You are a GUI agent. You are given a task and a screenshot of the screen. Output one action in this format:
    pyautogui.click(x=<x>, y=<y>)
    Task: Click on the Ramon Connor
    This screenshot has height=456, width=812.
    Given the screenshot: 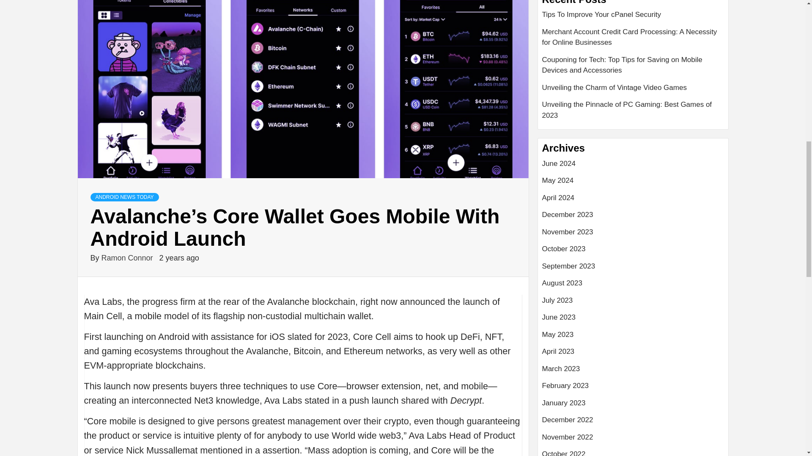 What is the action you would take?
    pyautogui.click(x=128, y=258)
    